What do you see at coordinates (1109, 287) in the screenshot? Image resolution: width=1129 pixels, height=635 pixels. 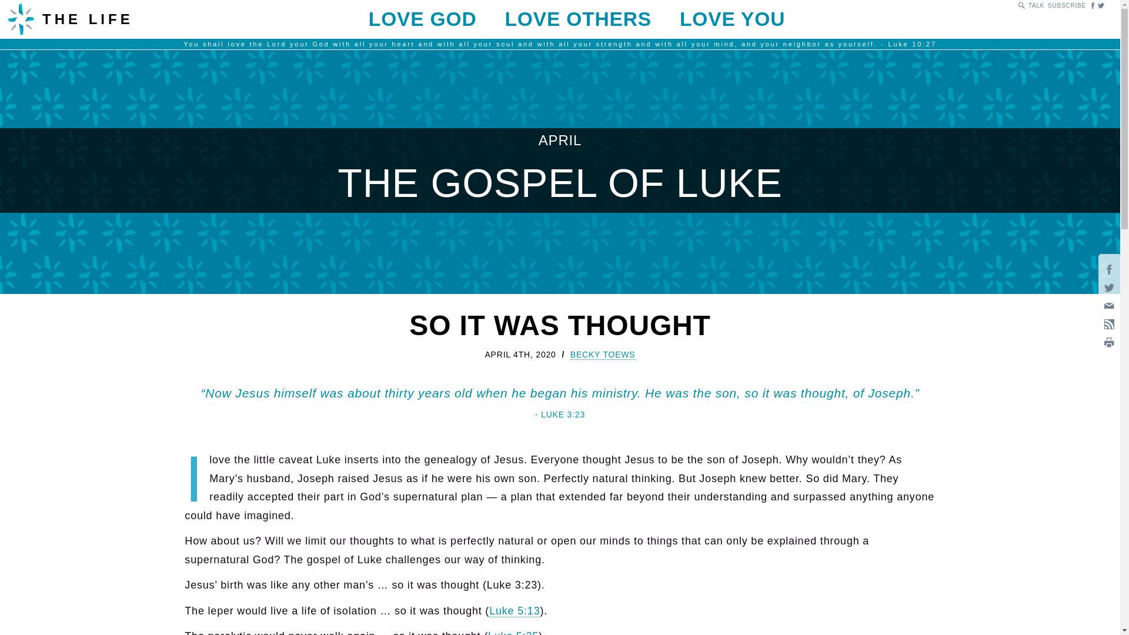 I see `Share on Twitter` at bounding box center [1109, 287].